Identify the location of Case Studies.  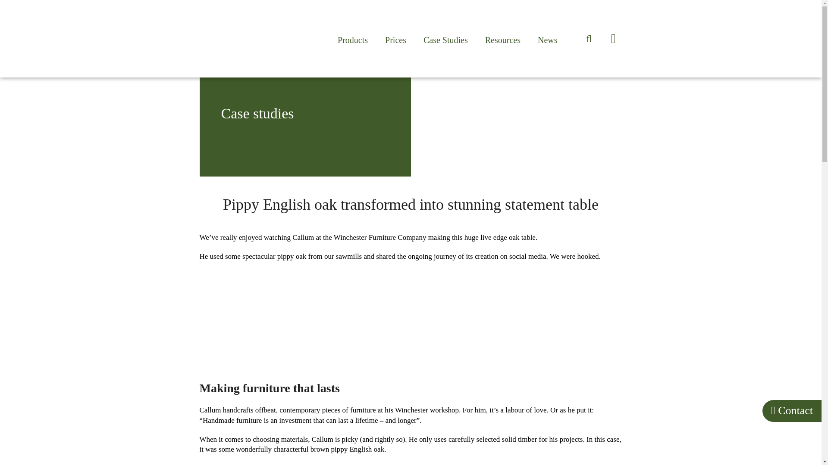
(445, 40).